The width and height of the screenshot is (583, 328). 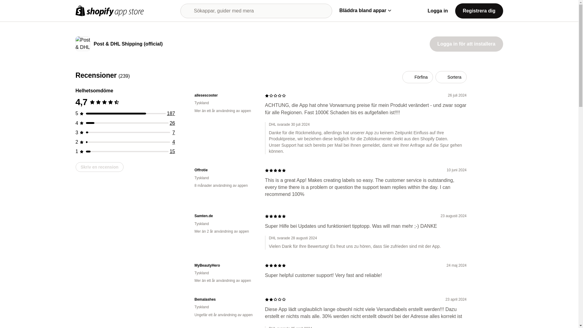 What do you see at coordinates (99, 167) in the screenshot?
I see `Skriv en recension` at bounding box center [99, 167].